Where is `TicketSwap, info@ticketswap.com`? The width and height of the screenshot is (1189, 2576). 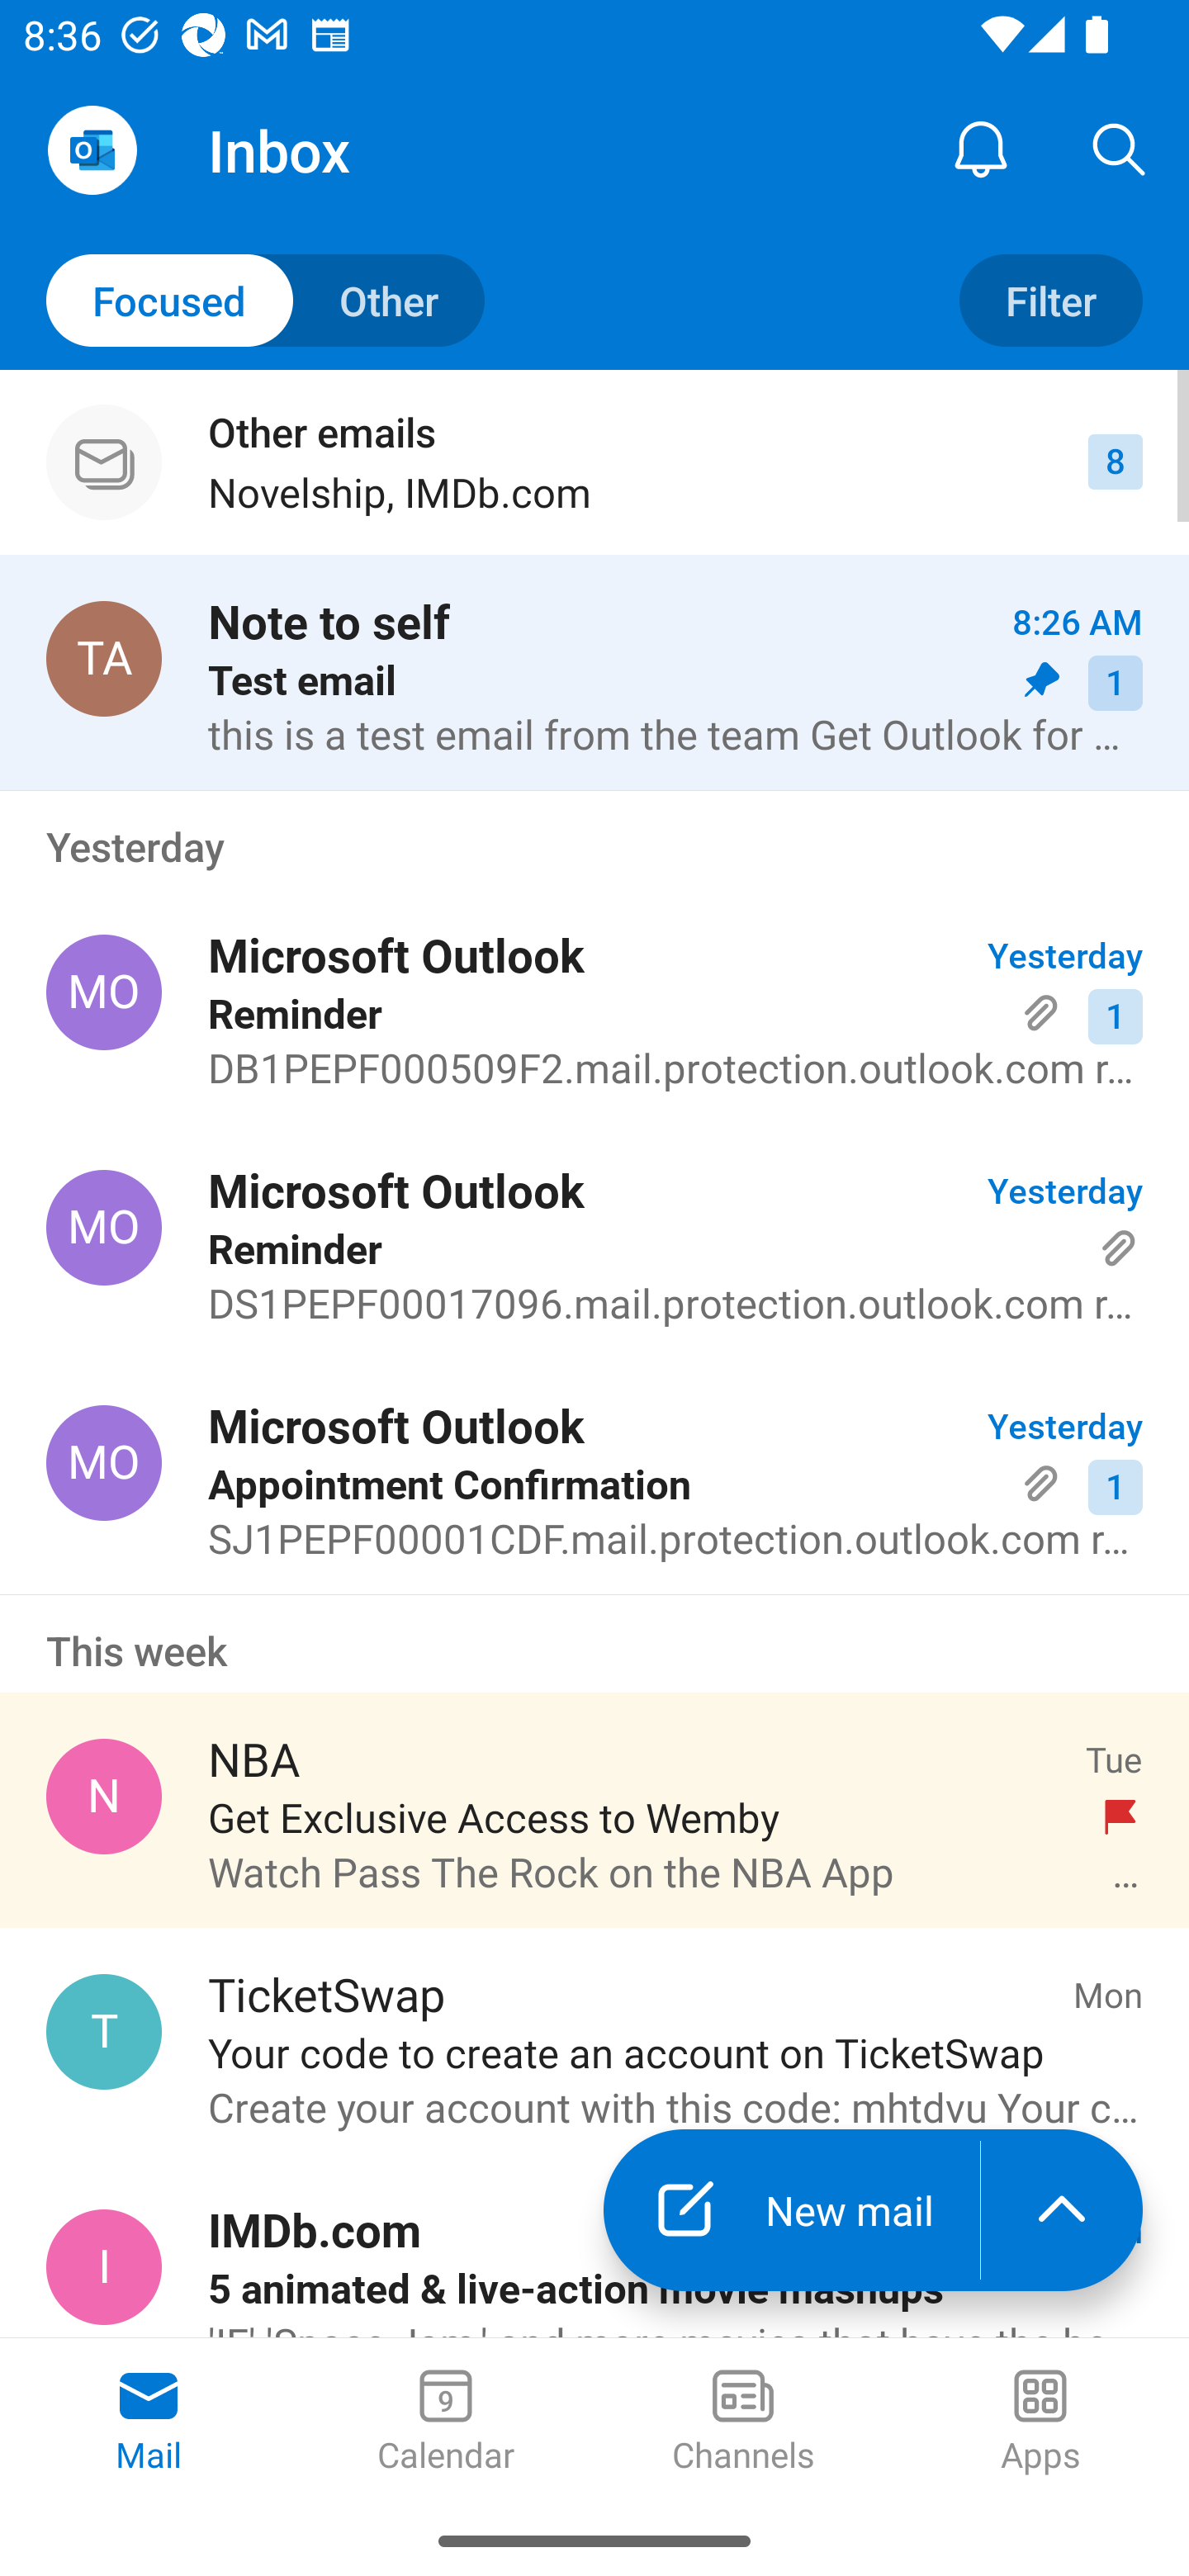 TicketSwap, info@ticketswap.com is located at coordinates (104, 2031).